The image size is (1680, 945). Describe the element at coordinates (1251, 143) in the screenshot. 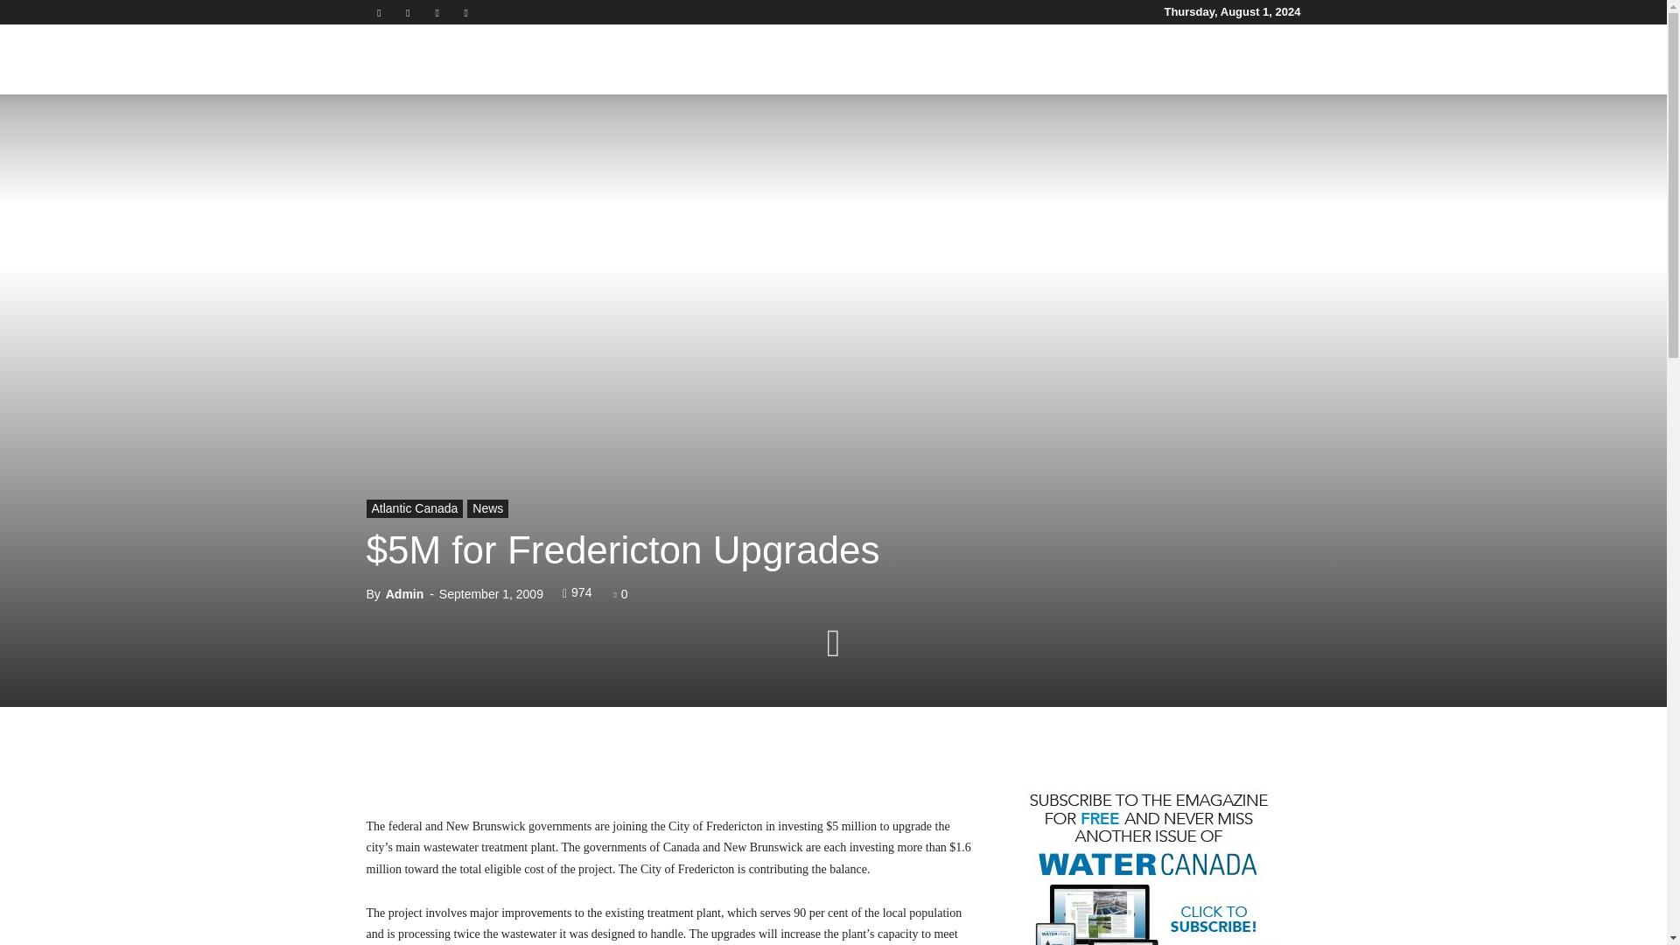

I see `Search` at that location.